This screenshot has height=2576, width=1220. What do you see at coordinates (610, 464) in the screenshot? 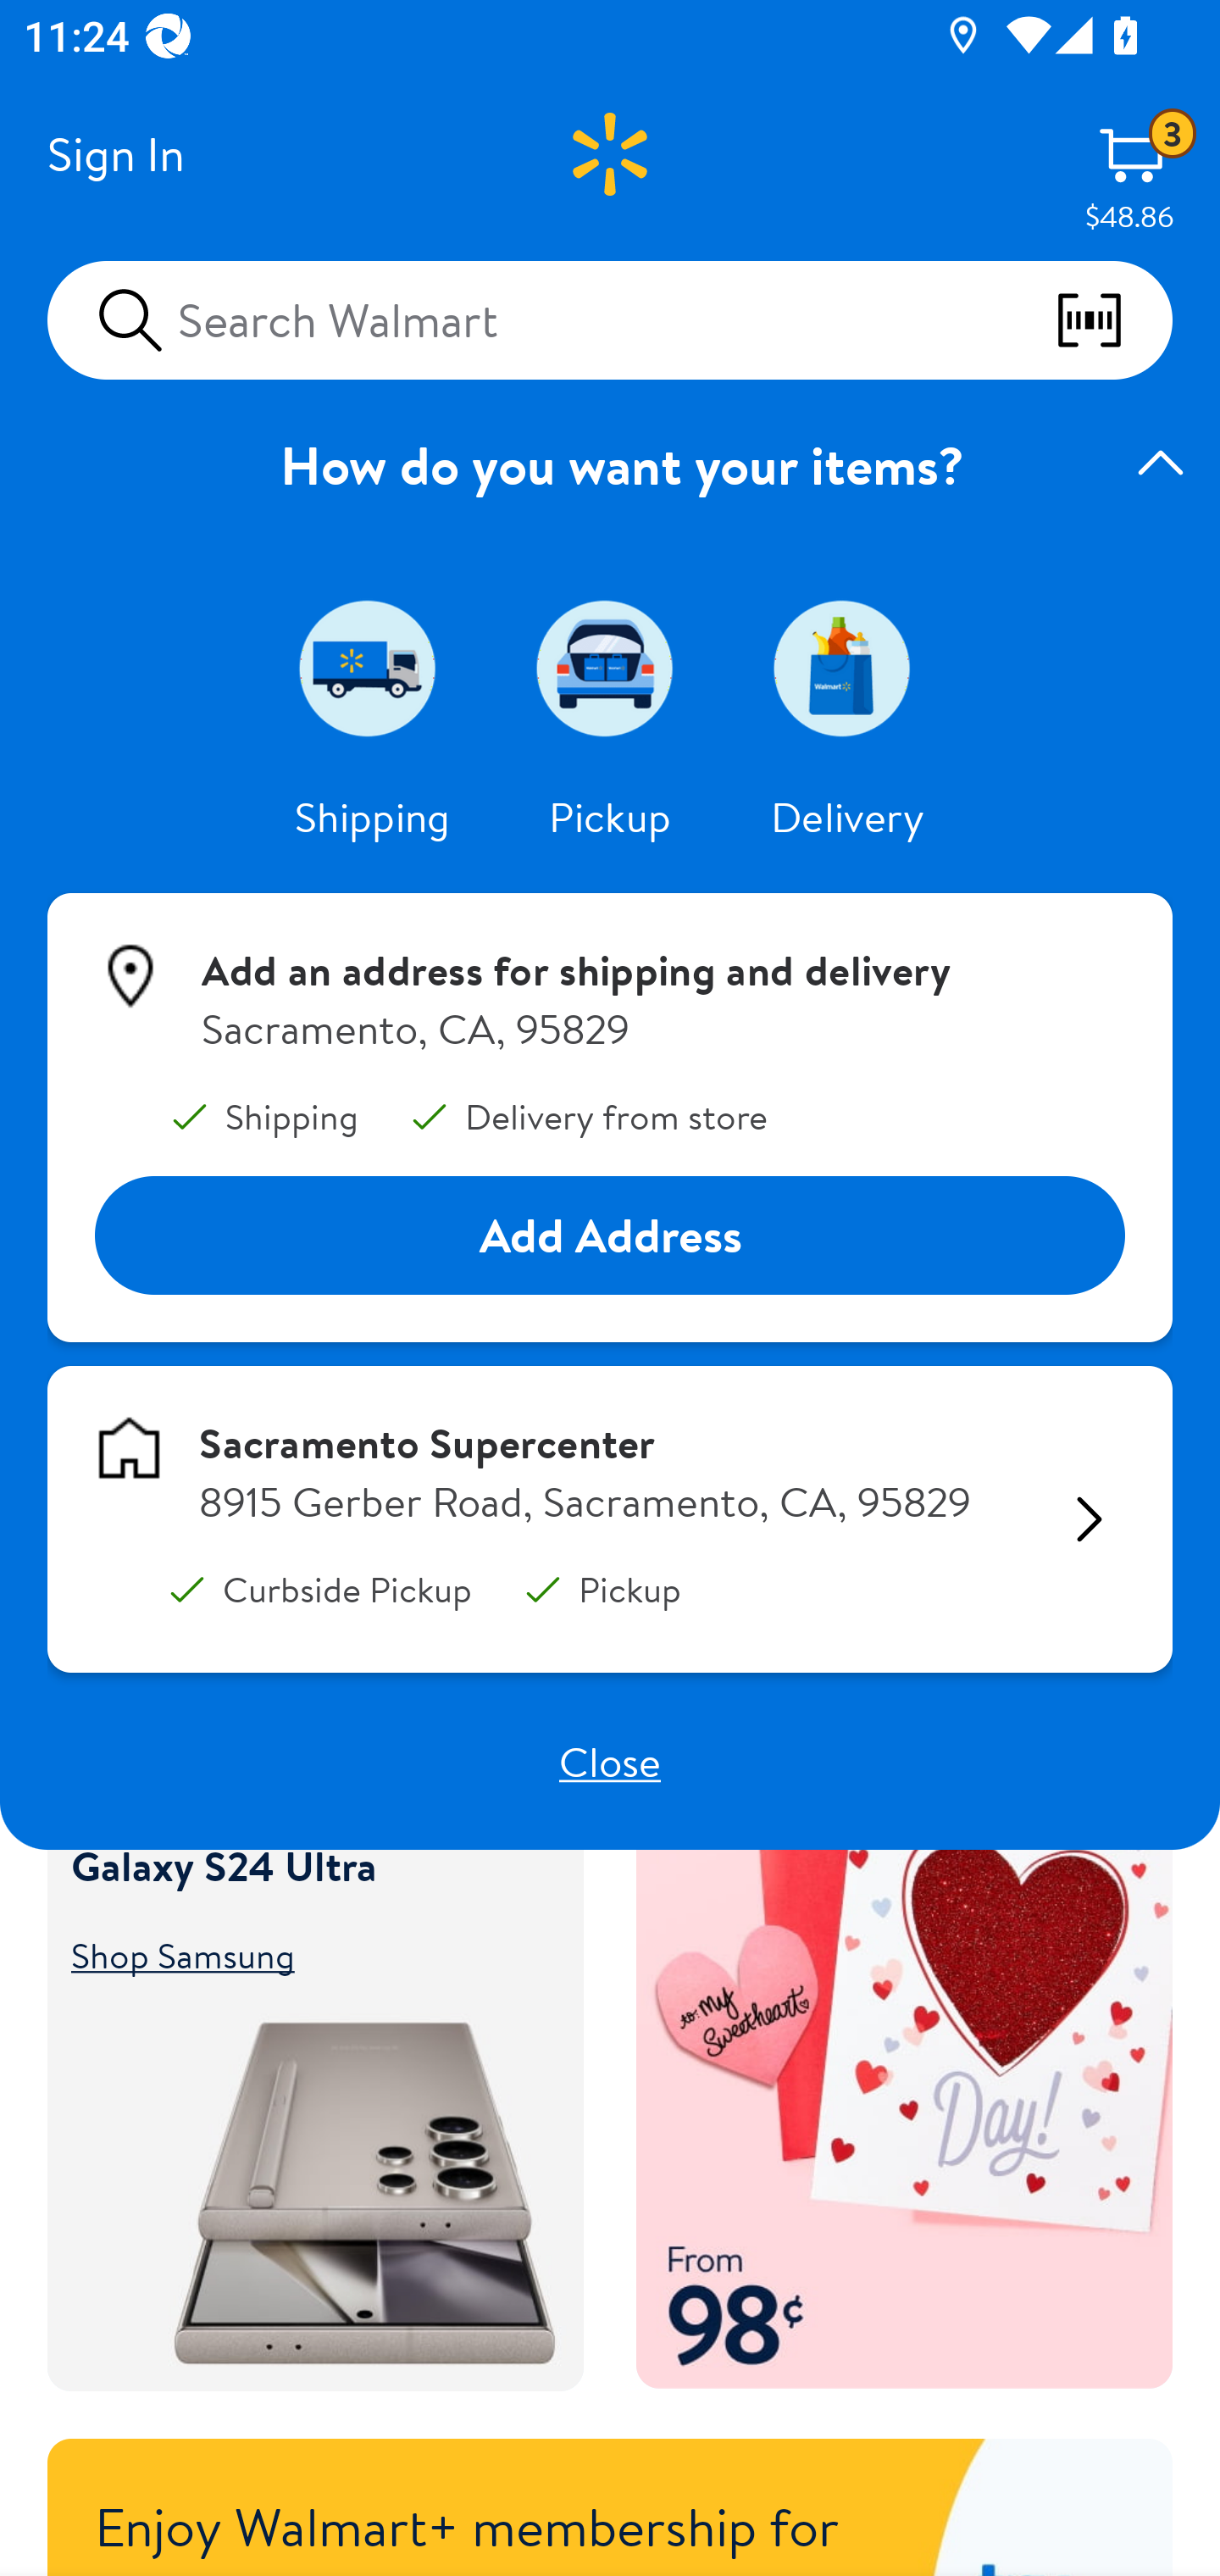
I see `How do you want your items? expanded` at bounding box center [610, 464].